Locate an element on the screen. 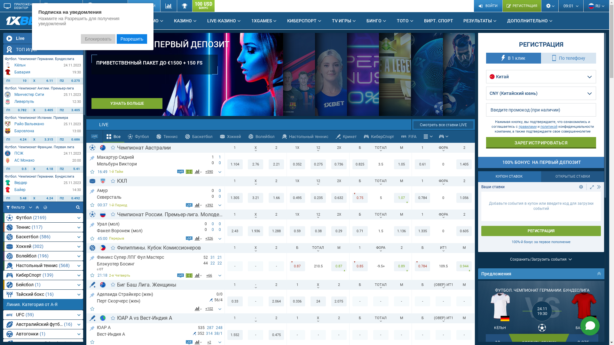 The width and height of the screenshot is (614, 345). TOP is located at coordinates (92, 190).